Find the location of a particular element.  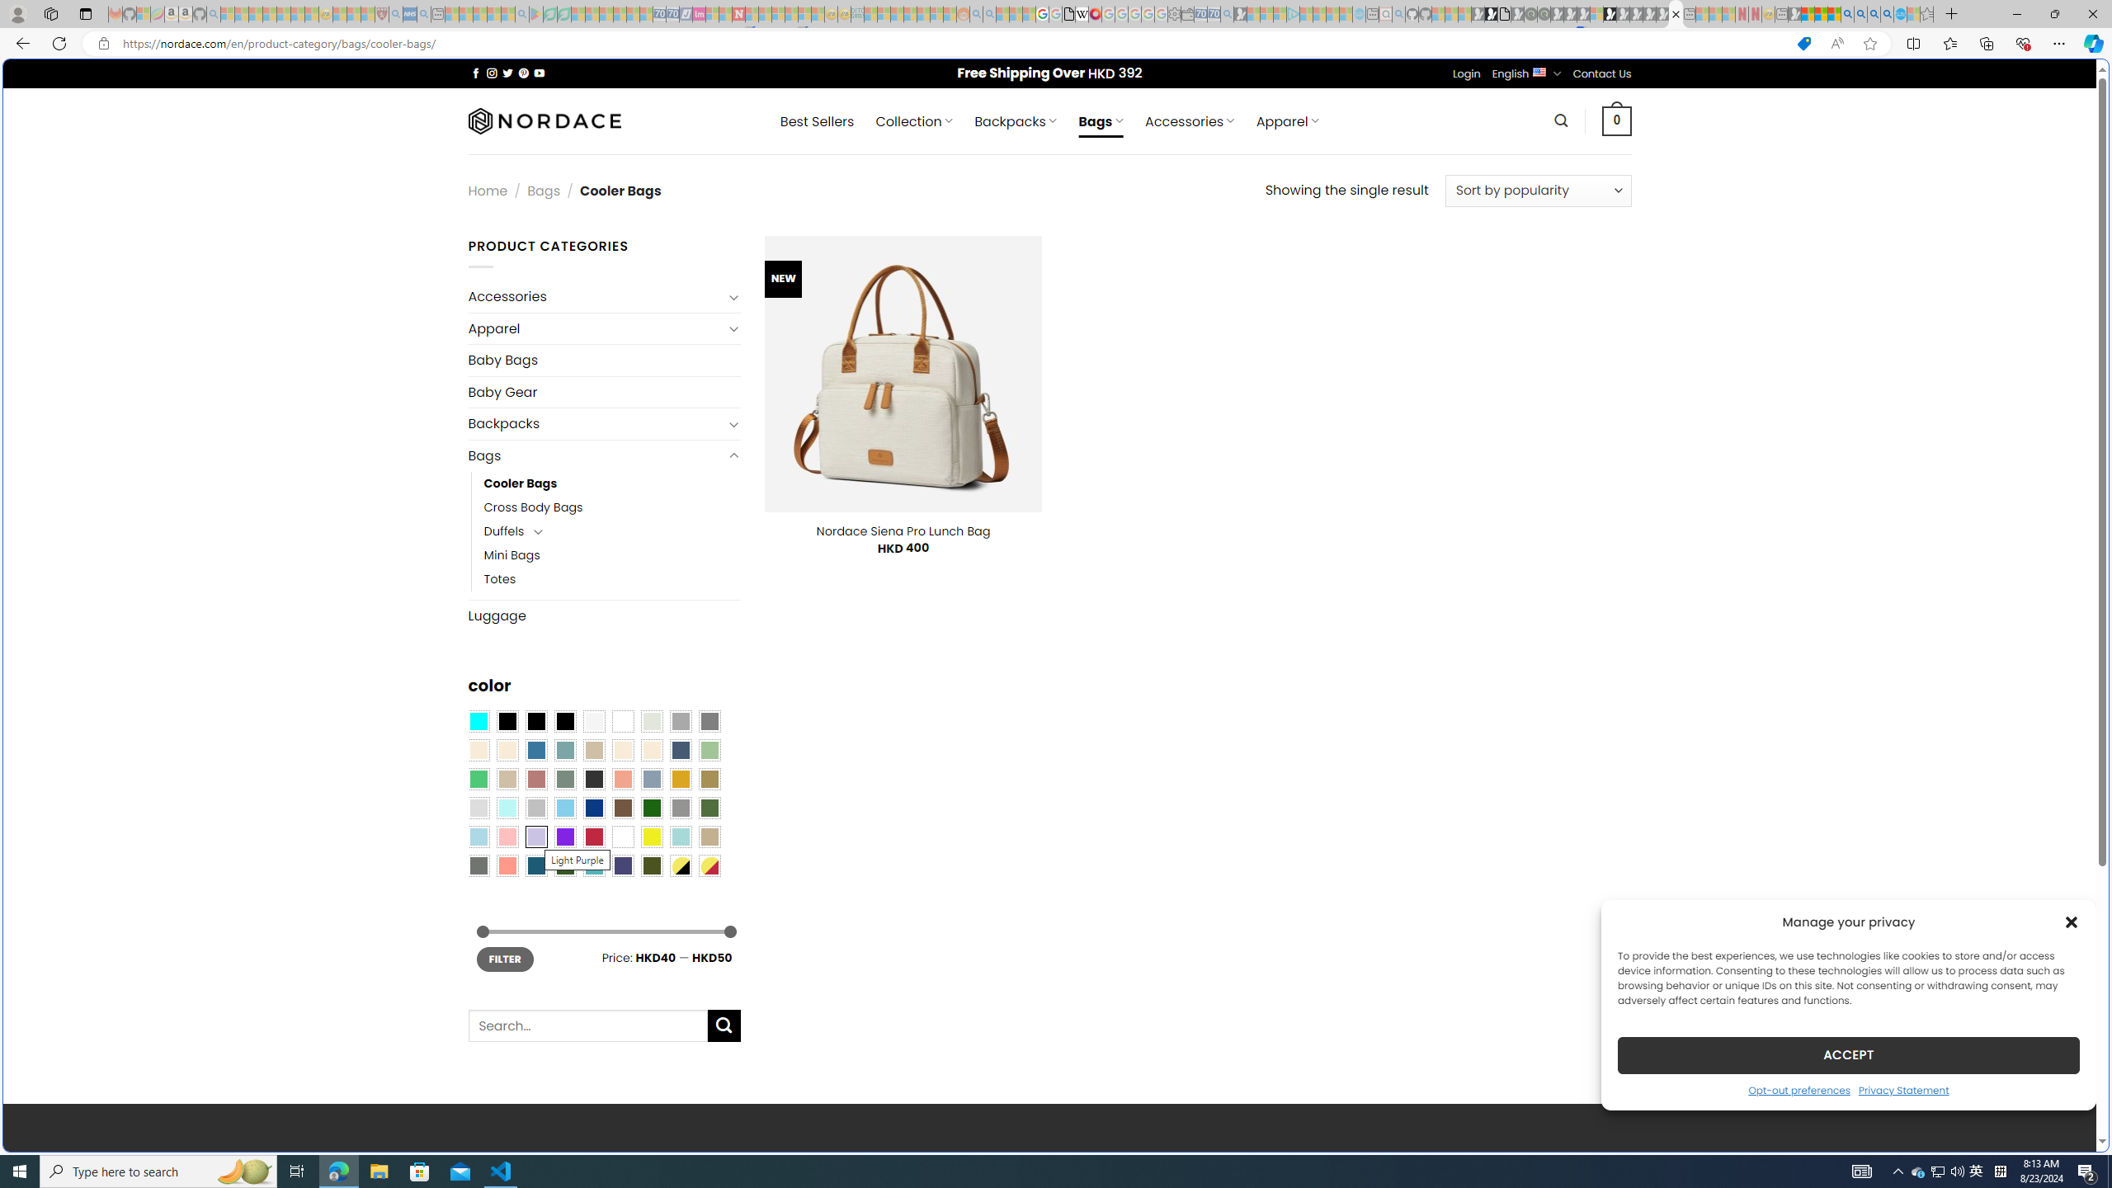

Yellow-Red is located at coordinates (709, 865).